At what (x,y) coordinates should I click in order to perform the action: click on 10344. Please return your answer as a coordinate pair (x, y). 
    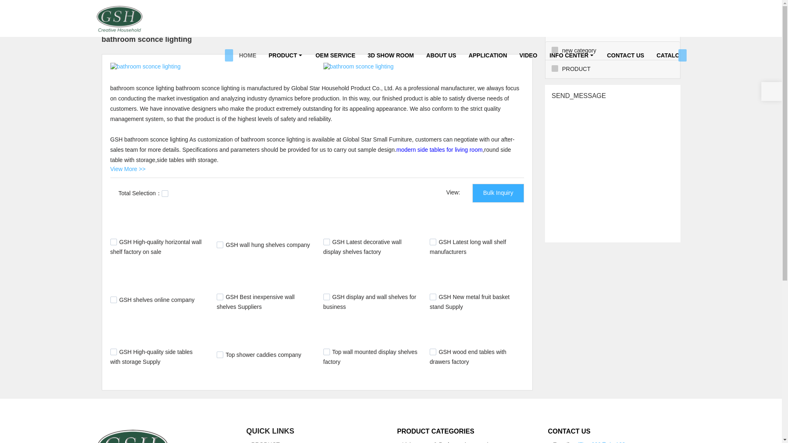
    Looking at the image, I should click on (433, 352).